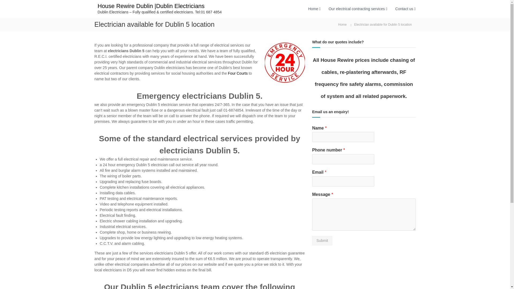  Describe the element at coordinates (238, 73) in the screenshot. I see `Four Courts` at that location.